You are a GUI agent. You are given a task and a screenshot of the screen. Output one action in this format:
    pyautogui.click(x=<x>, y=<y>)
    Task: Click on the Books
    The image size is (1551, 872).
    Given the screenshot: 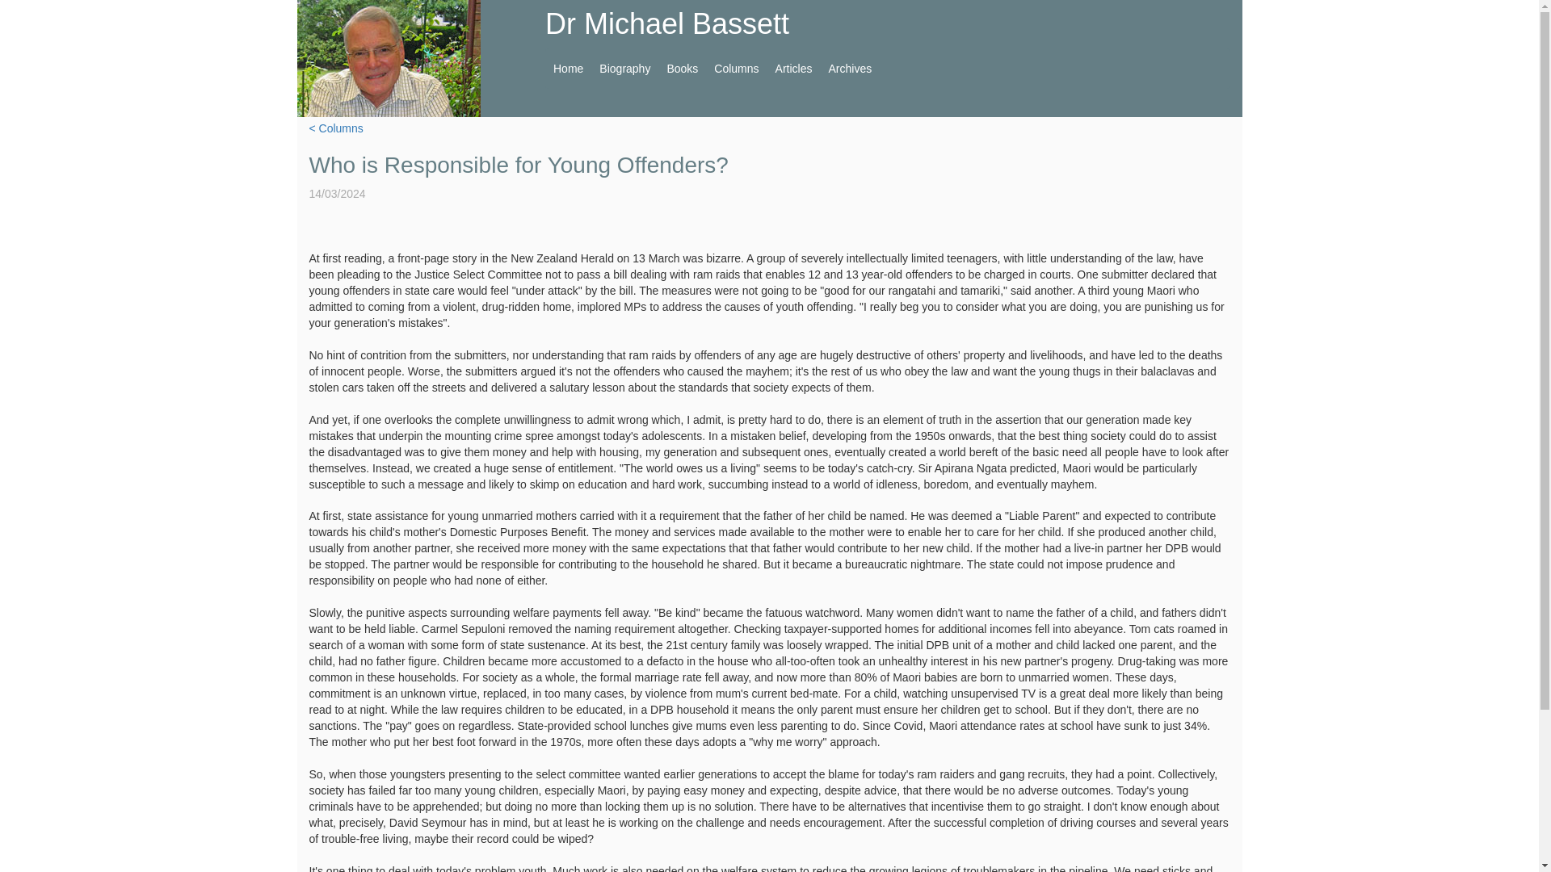 What is the action you would take?
    pyautogui.click(x=682, y=69)
    